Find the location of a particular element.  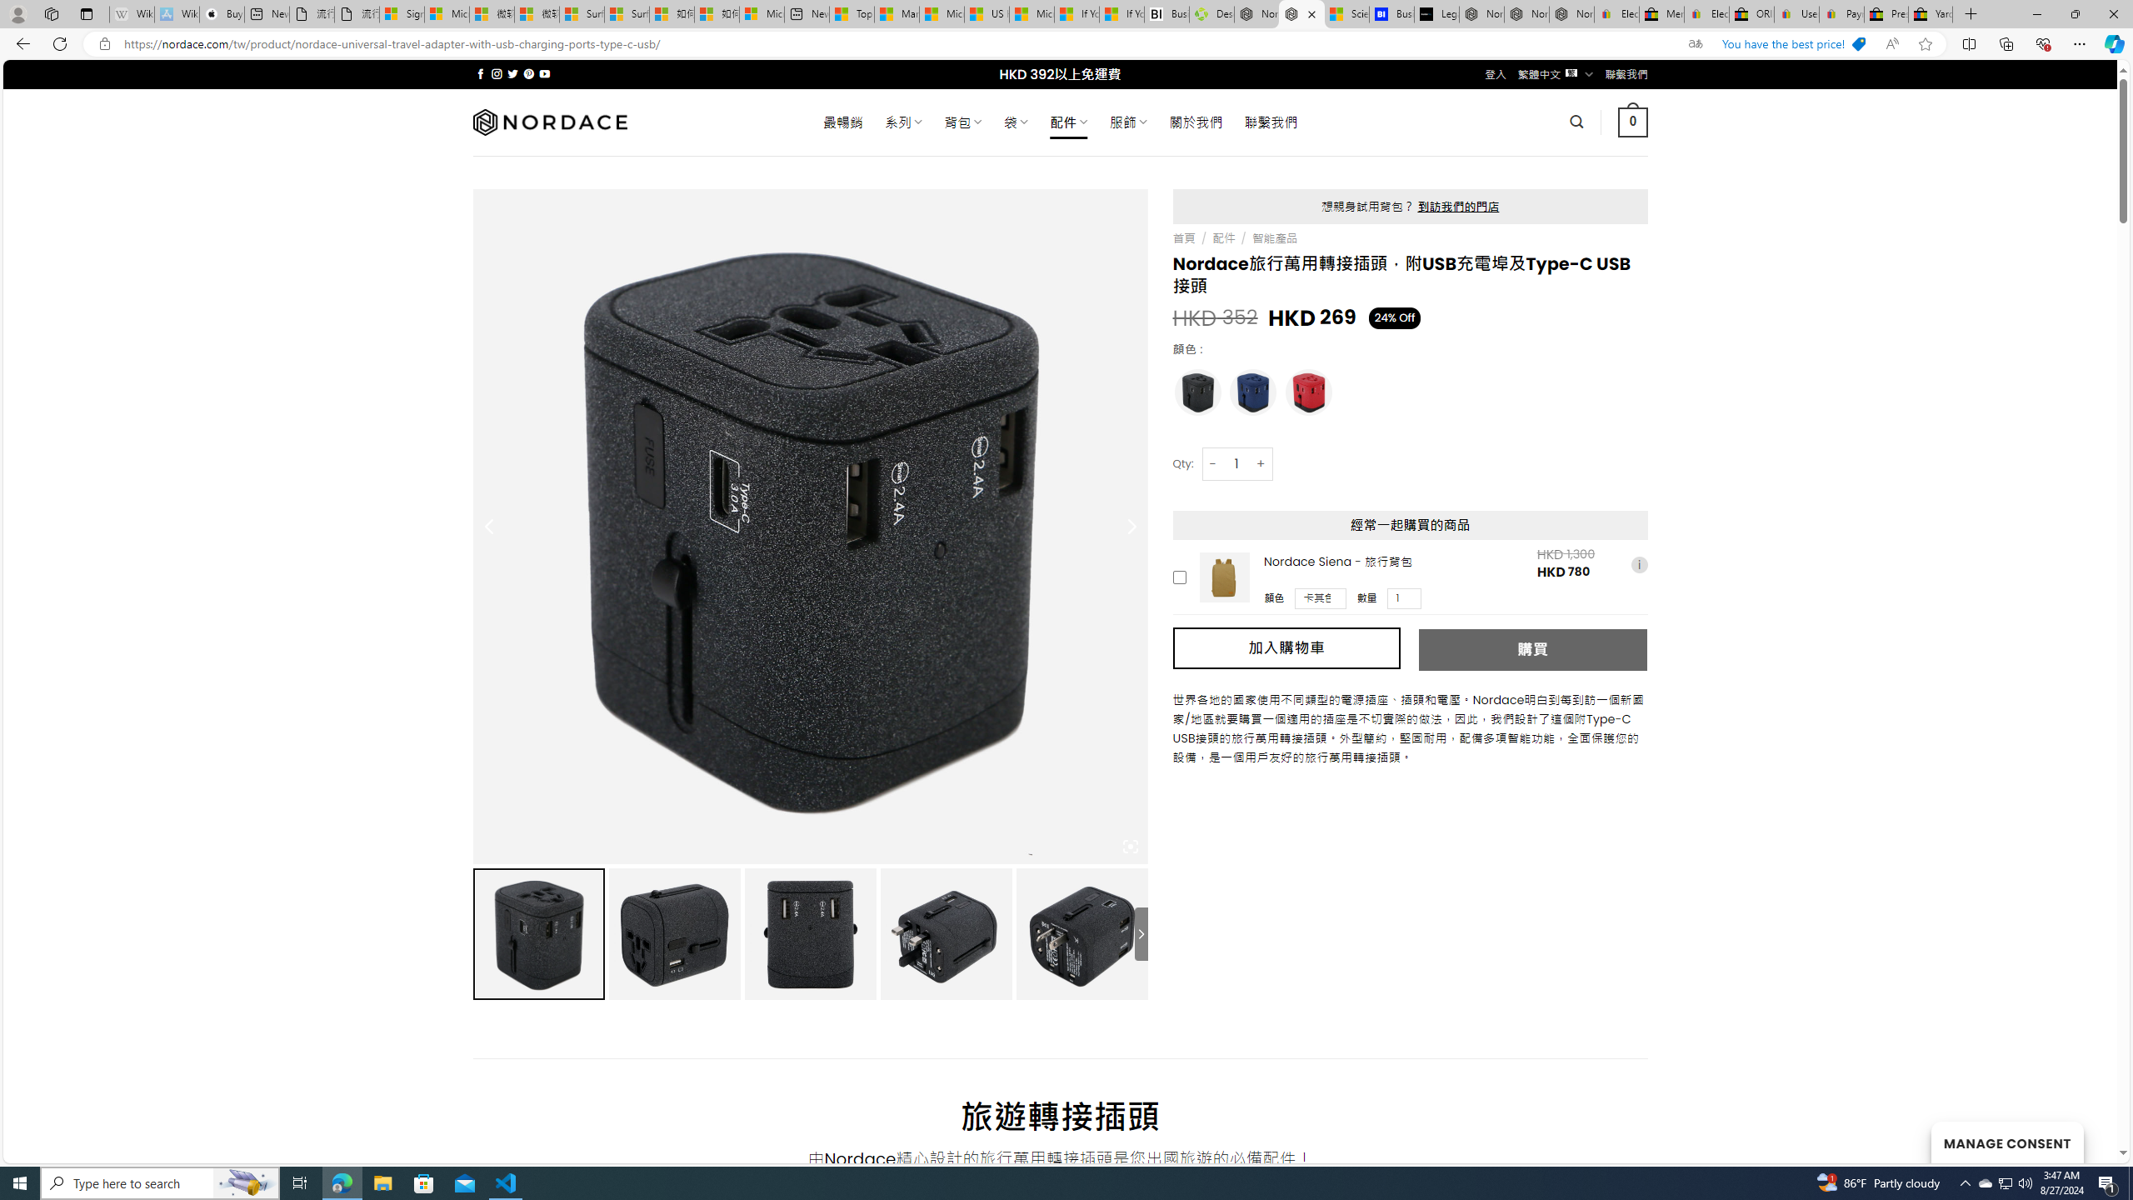

US Heat Deaths Soared To Record High Last Year is located at coordinates (987, 14).